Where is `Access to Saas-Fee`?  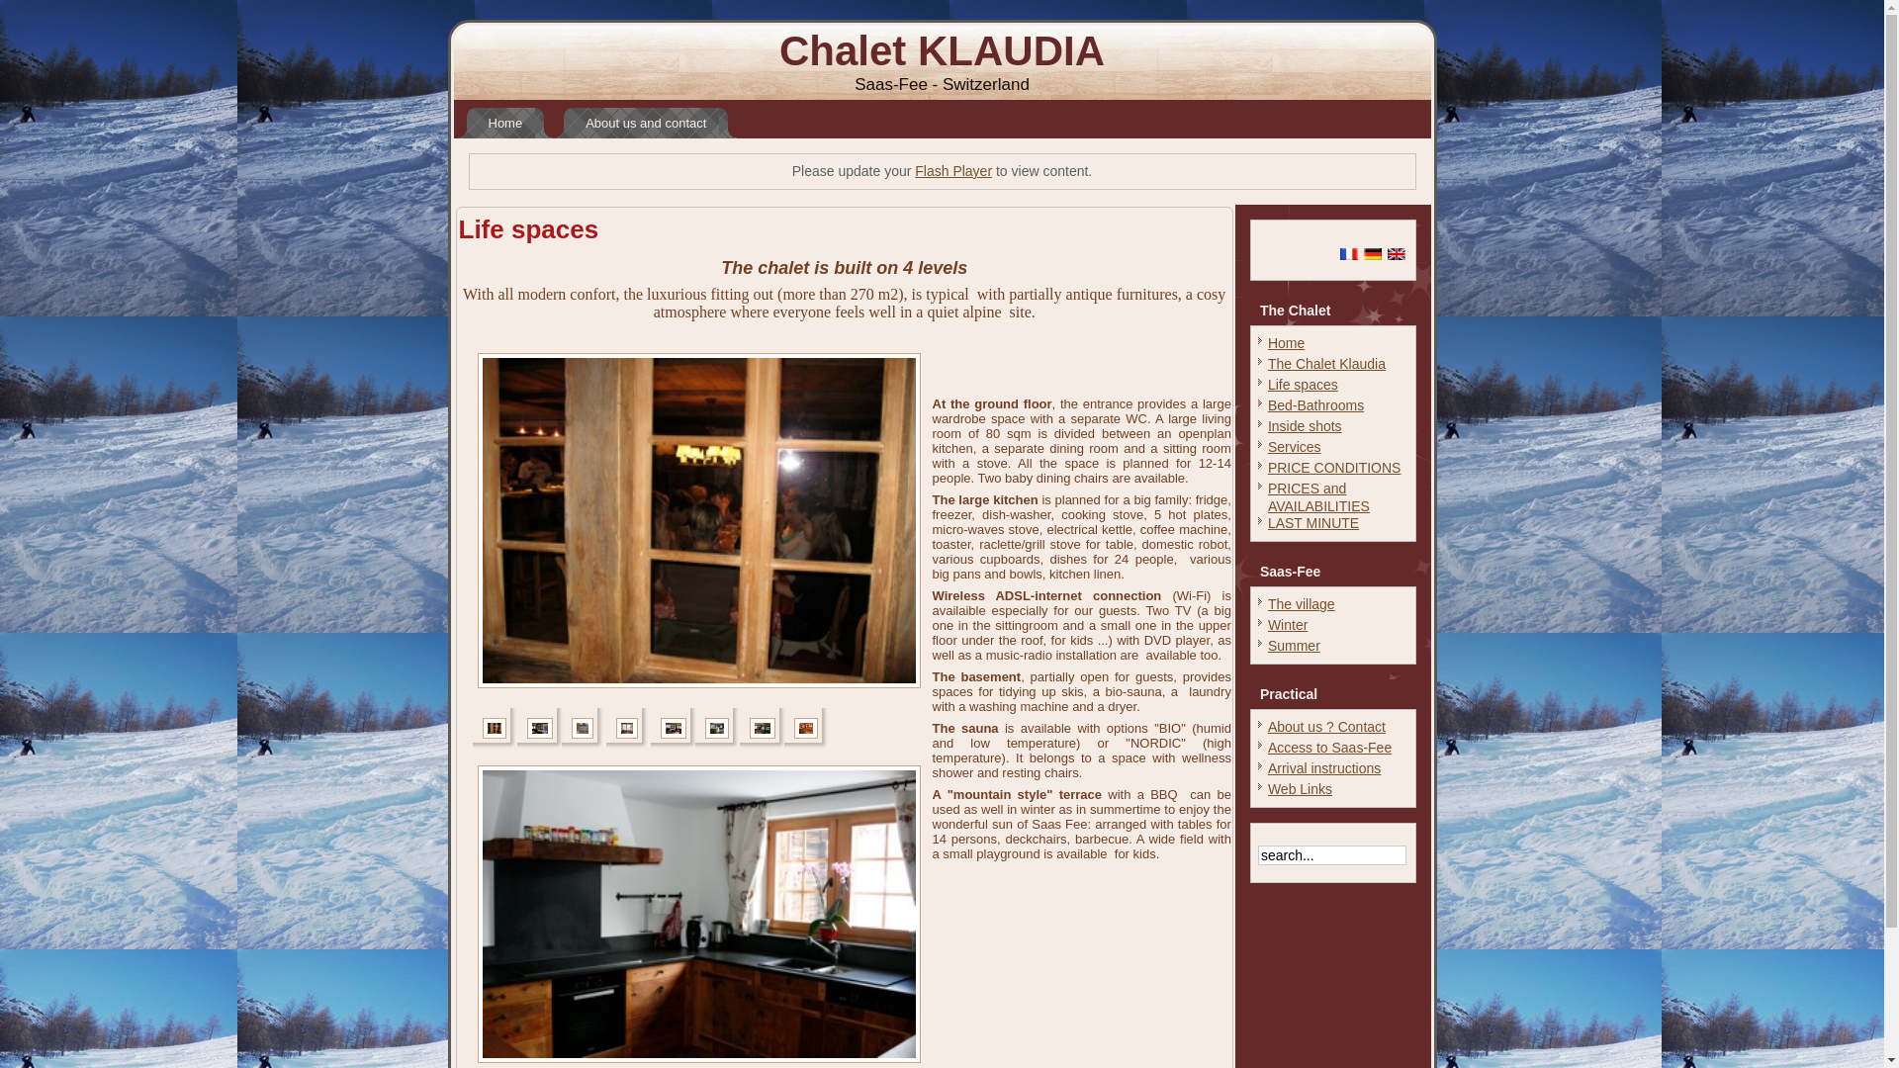
Access to Saas-Fee is located at coordinates (1329, 748).